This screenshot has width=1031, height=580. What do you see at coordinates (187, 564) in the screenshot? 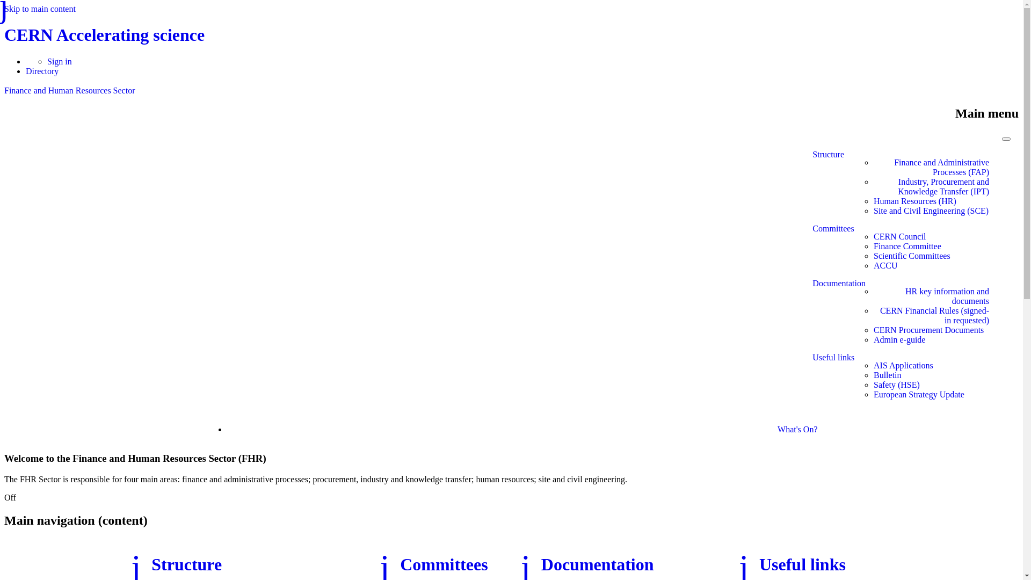
I see `Structure` at bounding box center [187, 564].